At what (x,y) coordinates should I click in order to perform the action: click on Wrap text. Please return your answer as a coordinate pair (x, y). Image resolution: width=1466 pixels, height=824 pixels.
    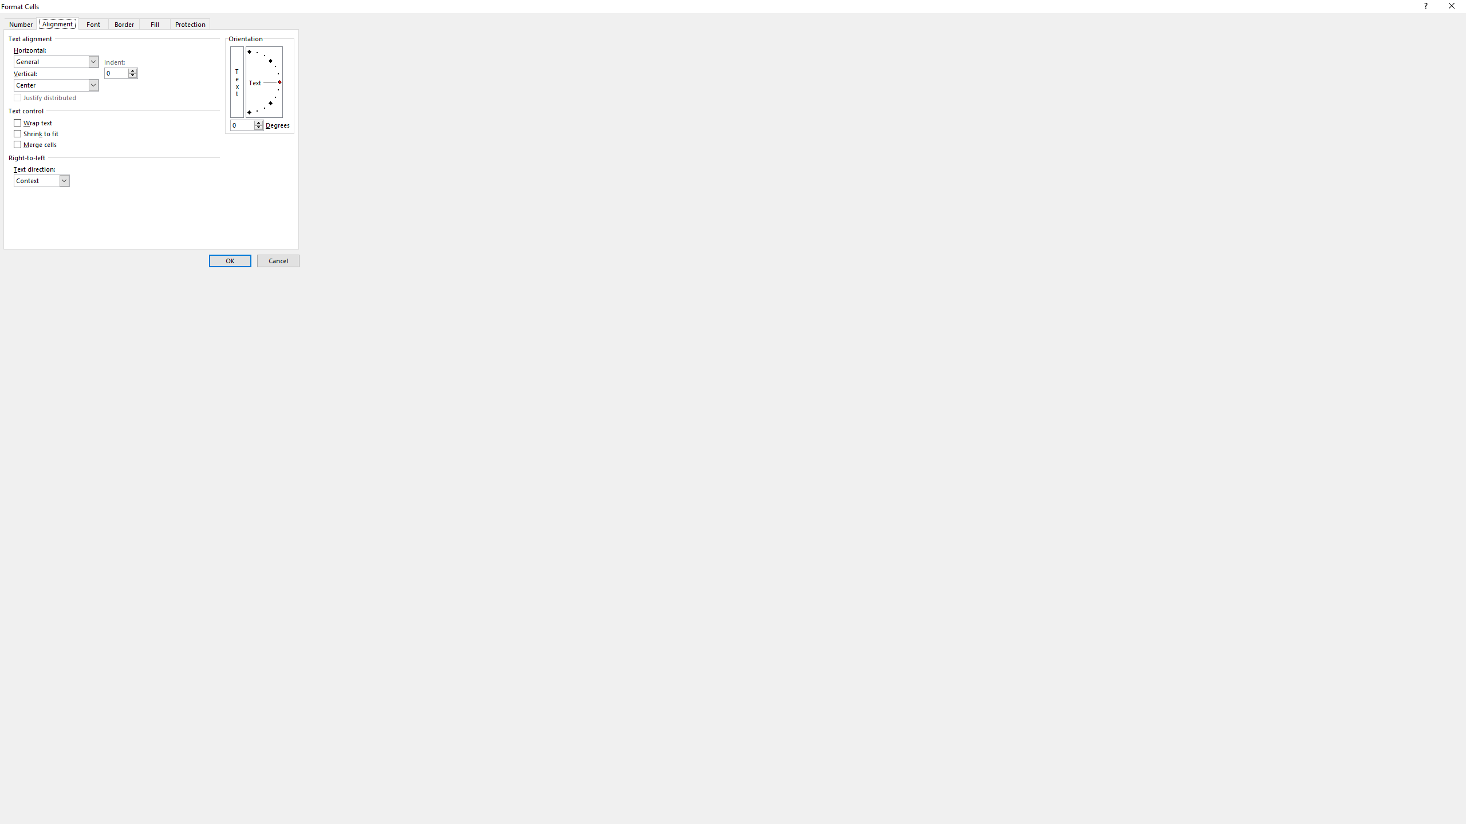
    Looking at the image, I should click on (33, 123).